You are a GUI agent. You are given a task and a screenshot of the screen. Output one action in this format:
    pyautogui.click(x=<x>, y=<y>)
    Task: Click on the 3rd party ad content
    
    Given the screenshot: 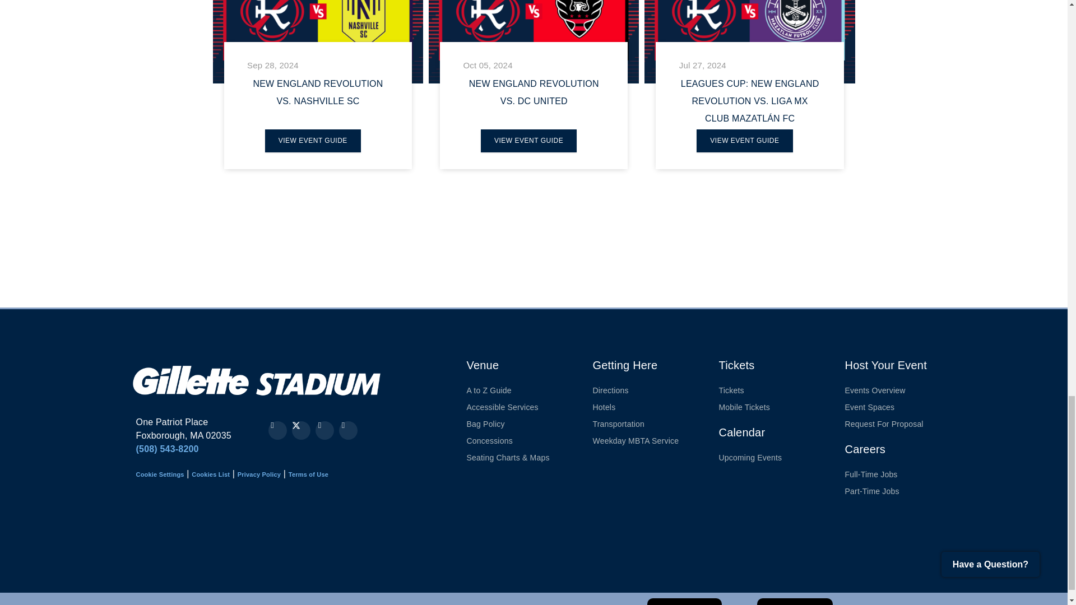 What is the action you would take?
    pyautogui.click(x=447, y=255)
    